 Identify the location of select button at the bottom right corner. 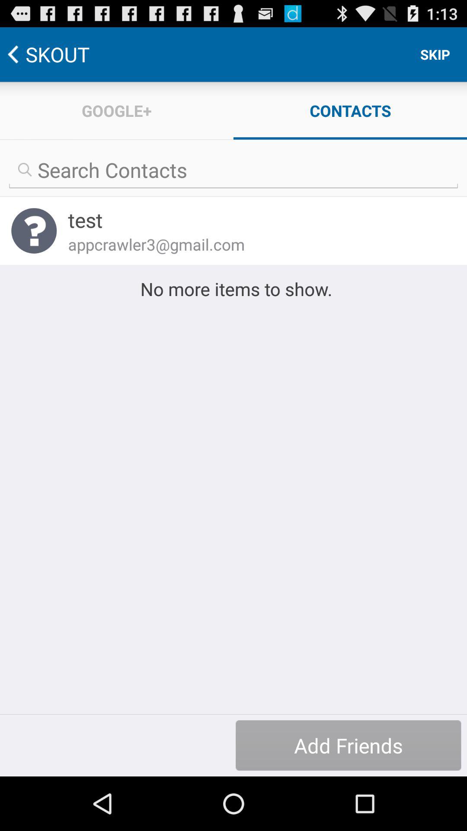
(349, 745).